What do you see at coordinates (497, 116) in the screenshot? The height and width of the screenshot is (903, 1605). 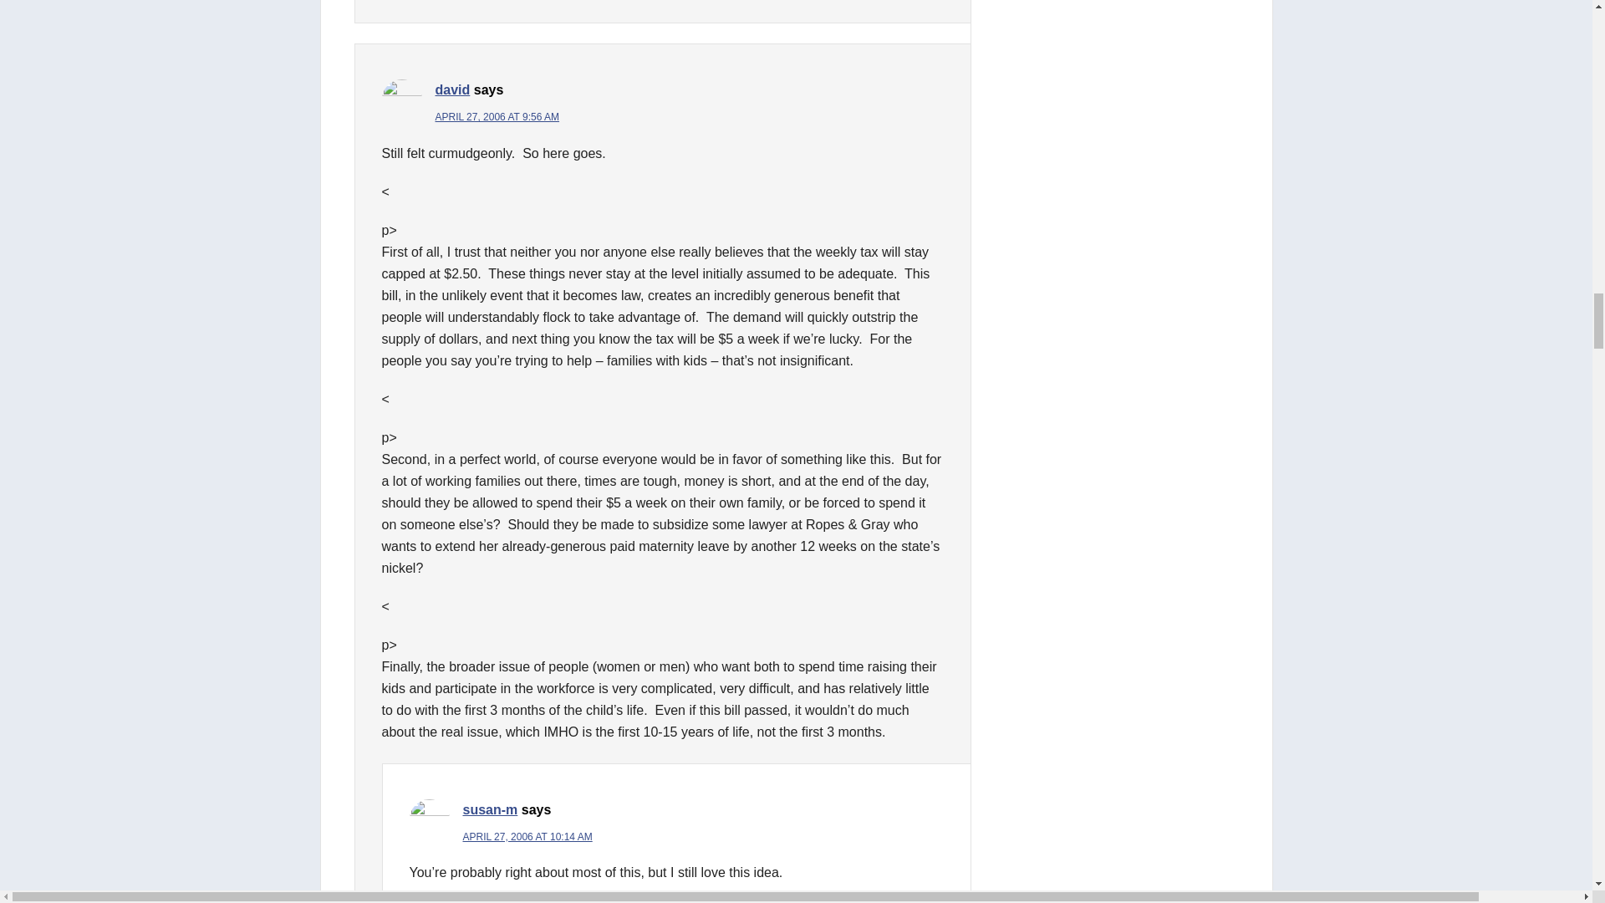 I see `APRIL 27, 2006 AT 9:56 AM` at bounding box center [497, 116].